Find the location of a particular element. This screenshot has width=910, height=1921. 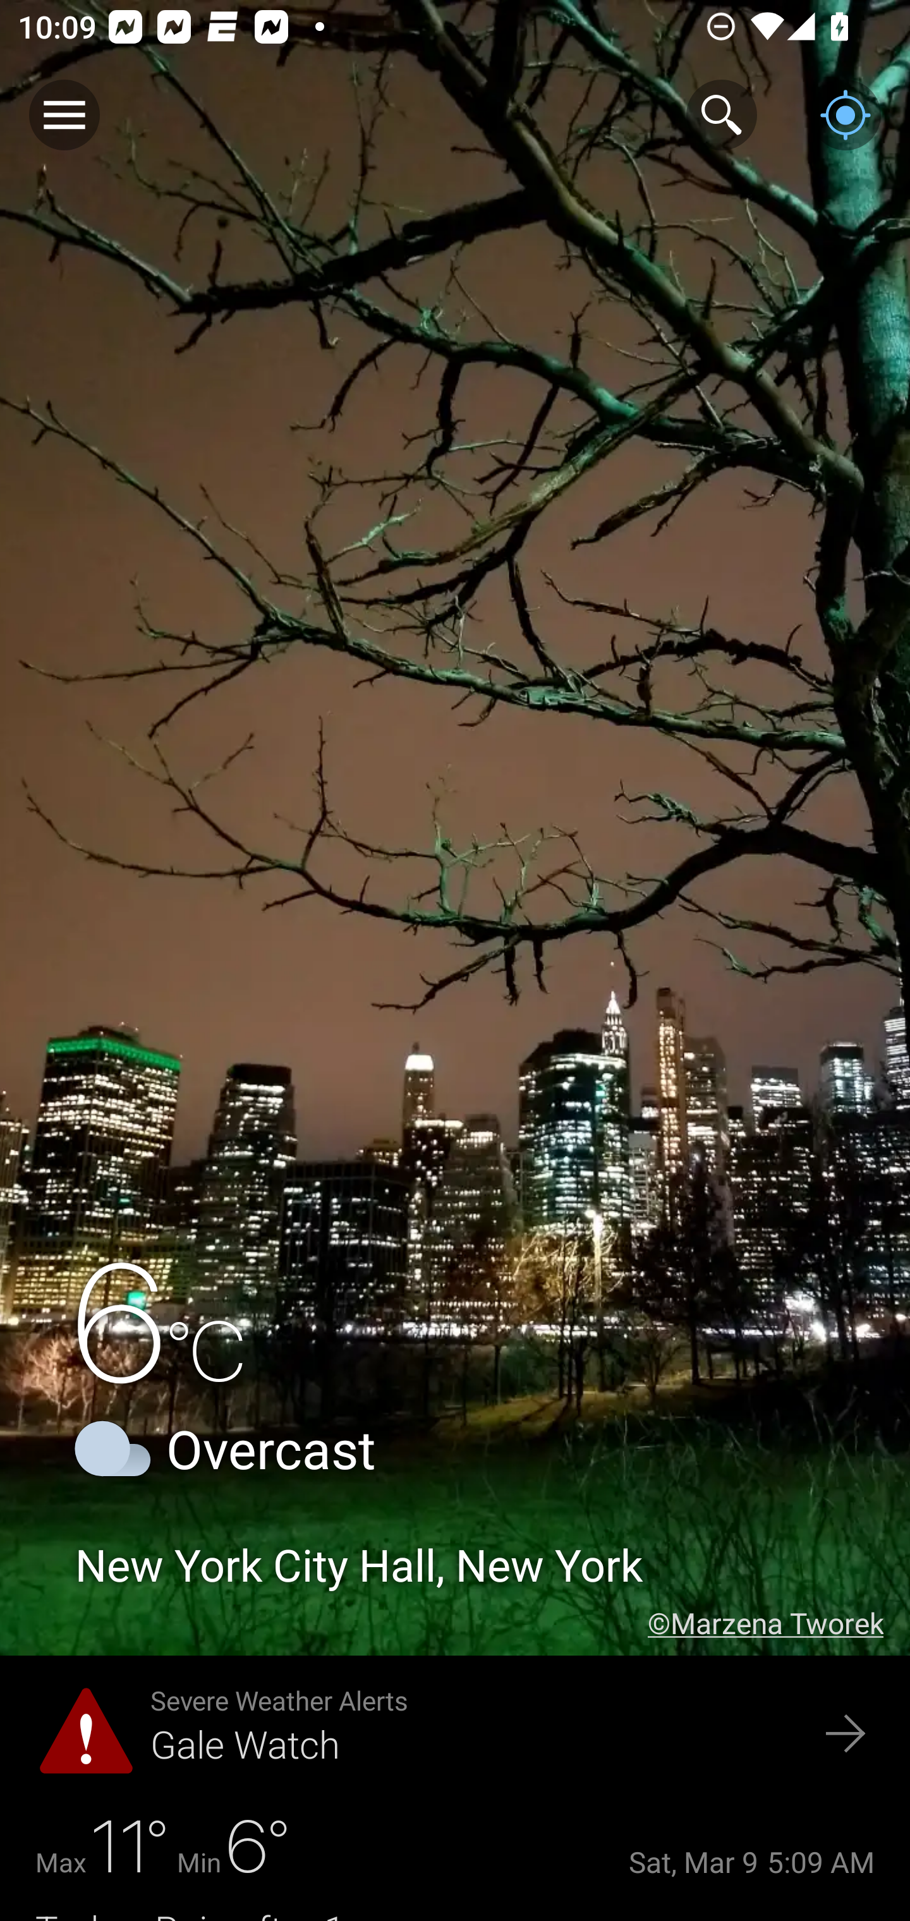

©Marzena Tworek is located at coordinates (779, 1623).